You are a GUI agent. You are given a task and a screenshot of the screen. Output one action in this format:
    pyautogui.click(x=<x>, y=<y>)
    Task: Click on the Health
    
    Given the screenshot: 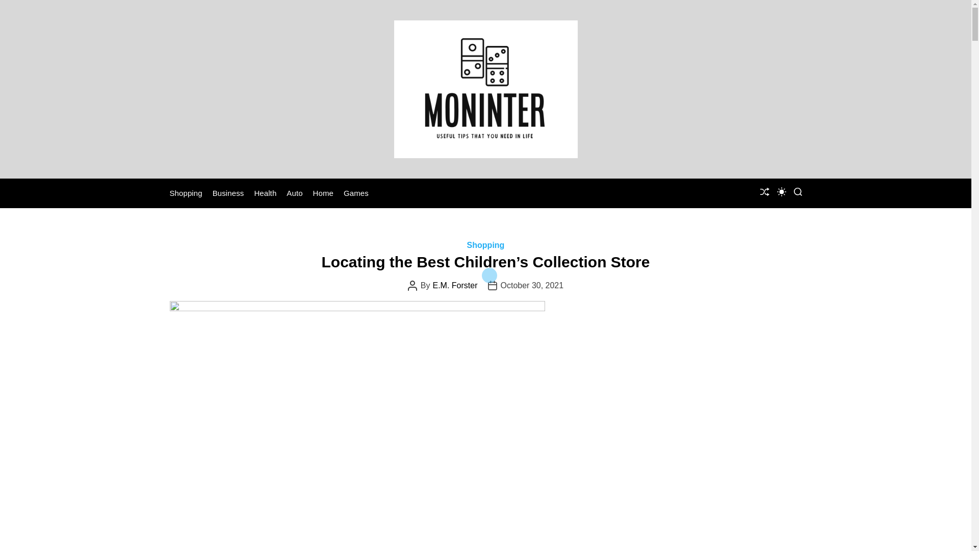 What is the action you would take?
    pyautogui.click(x=265, y=193)
    